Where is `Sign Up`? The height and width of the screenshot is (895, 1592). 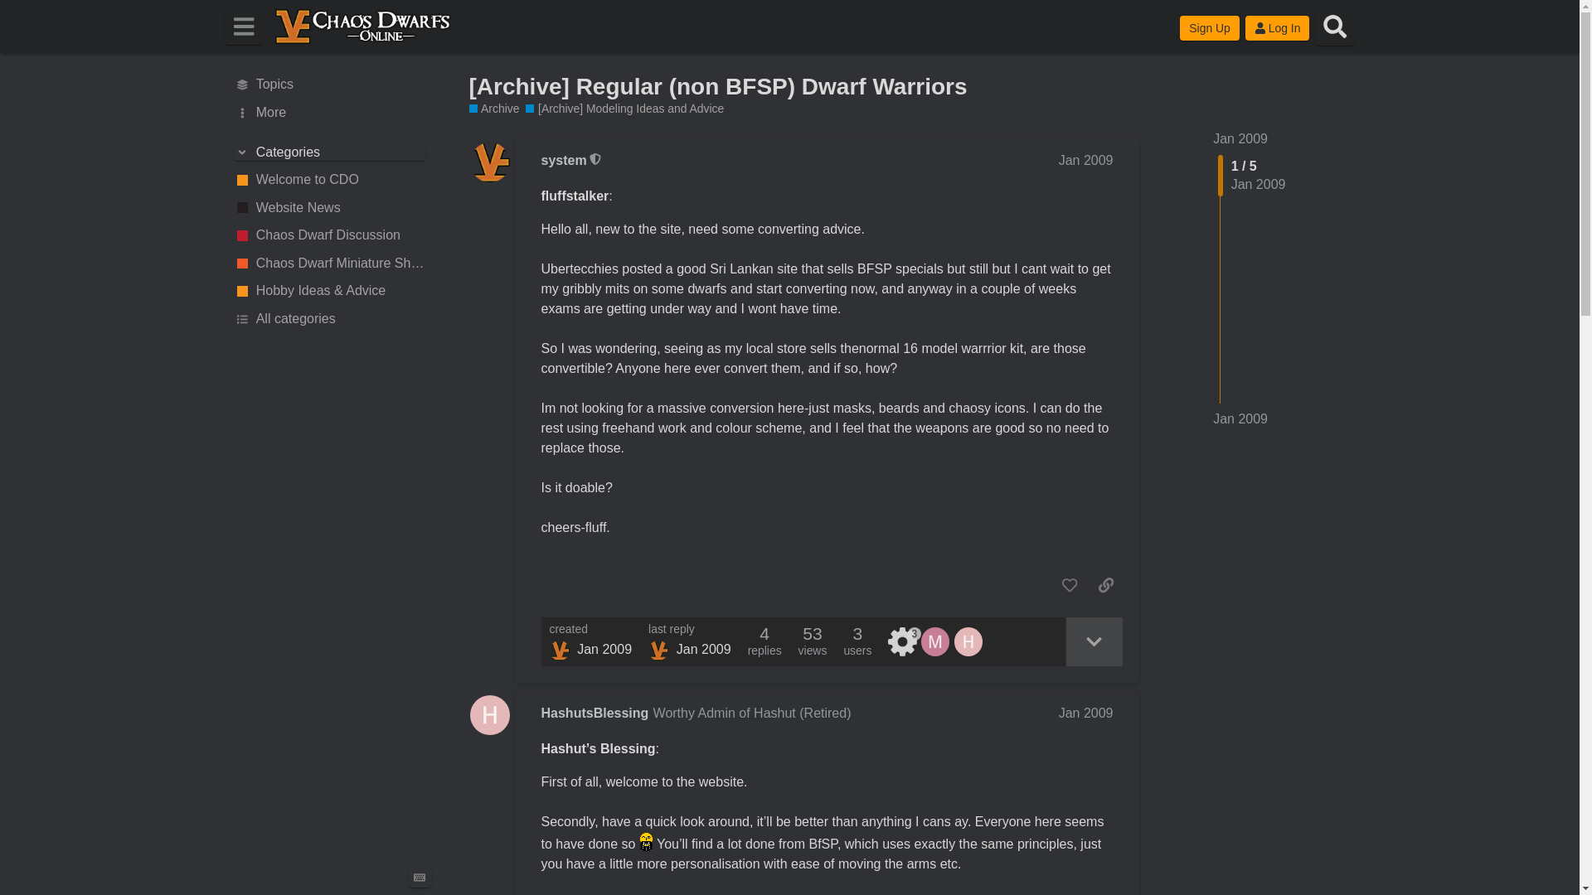 Sign Up is located at coordinates (1209, 28).